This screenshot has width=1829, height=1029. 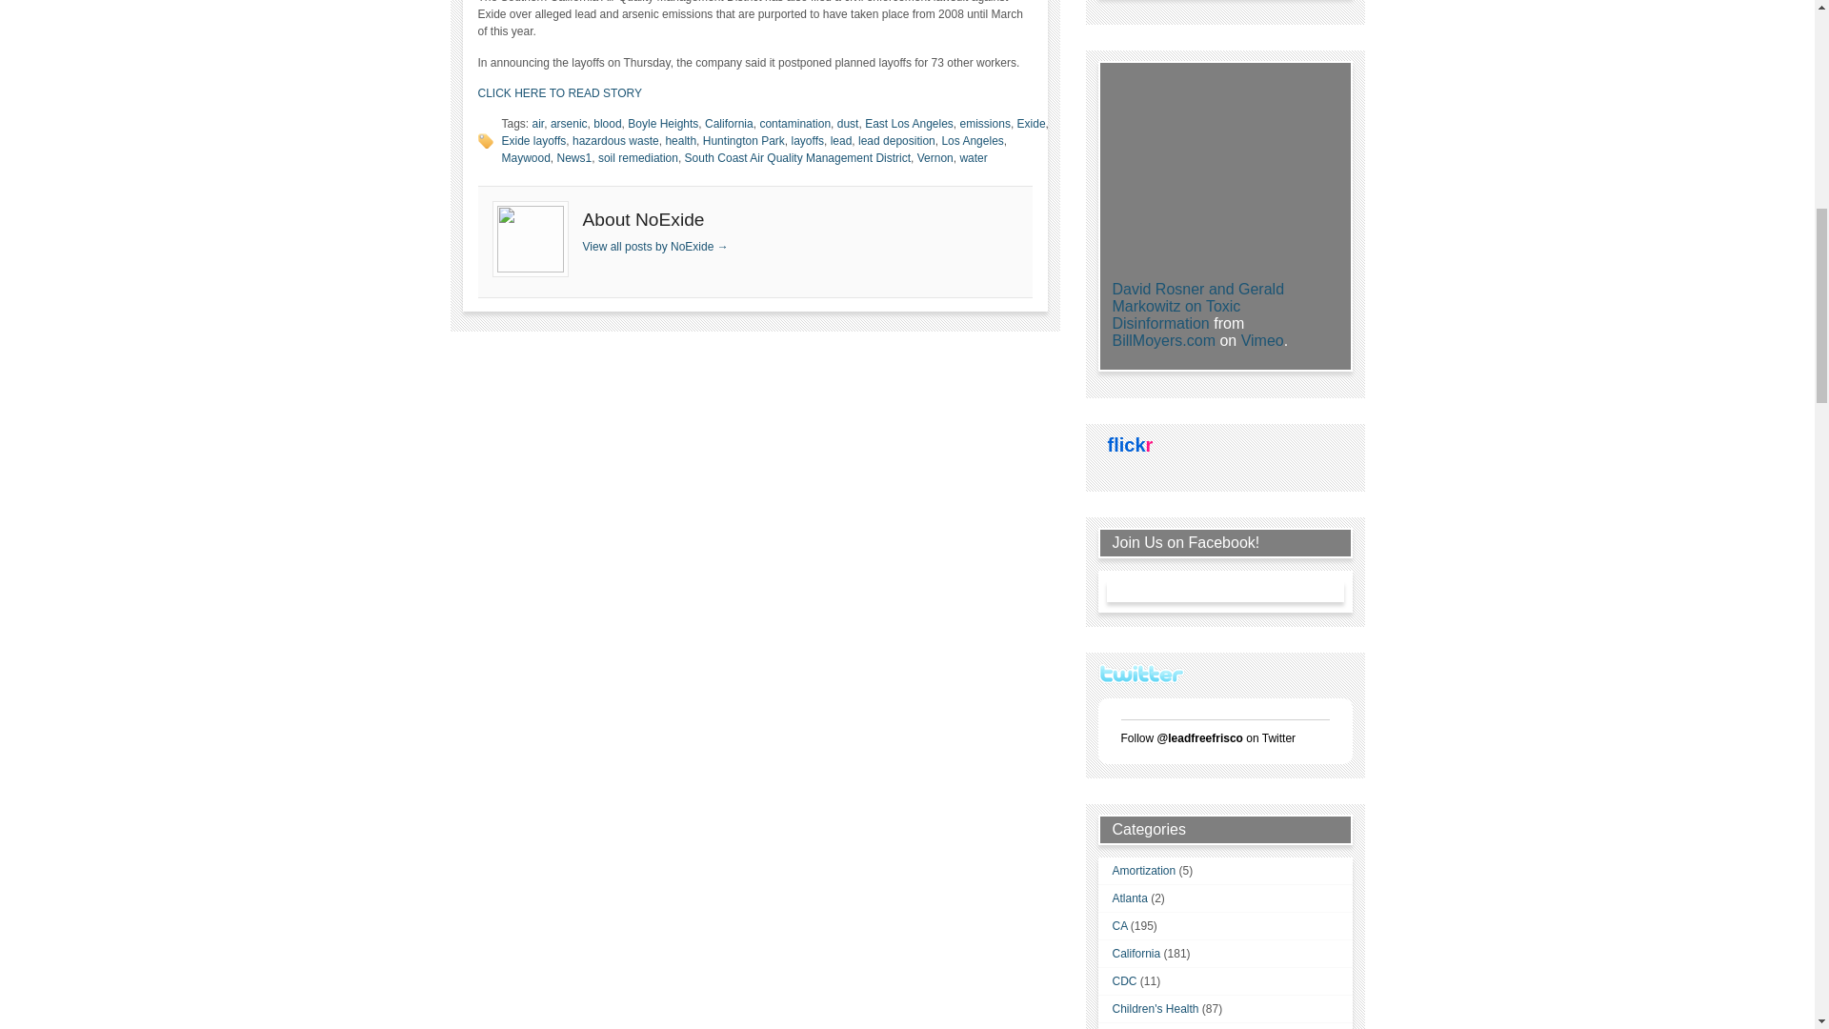 What do you see at coordinates (729, 124) in the screenshot?
I see `California` at bounding box center [729, 124].